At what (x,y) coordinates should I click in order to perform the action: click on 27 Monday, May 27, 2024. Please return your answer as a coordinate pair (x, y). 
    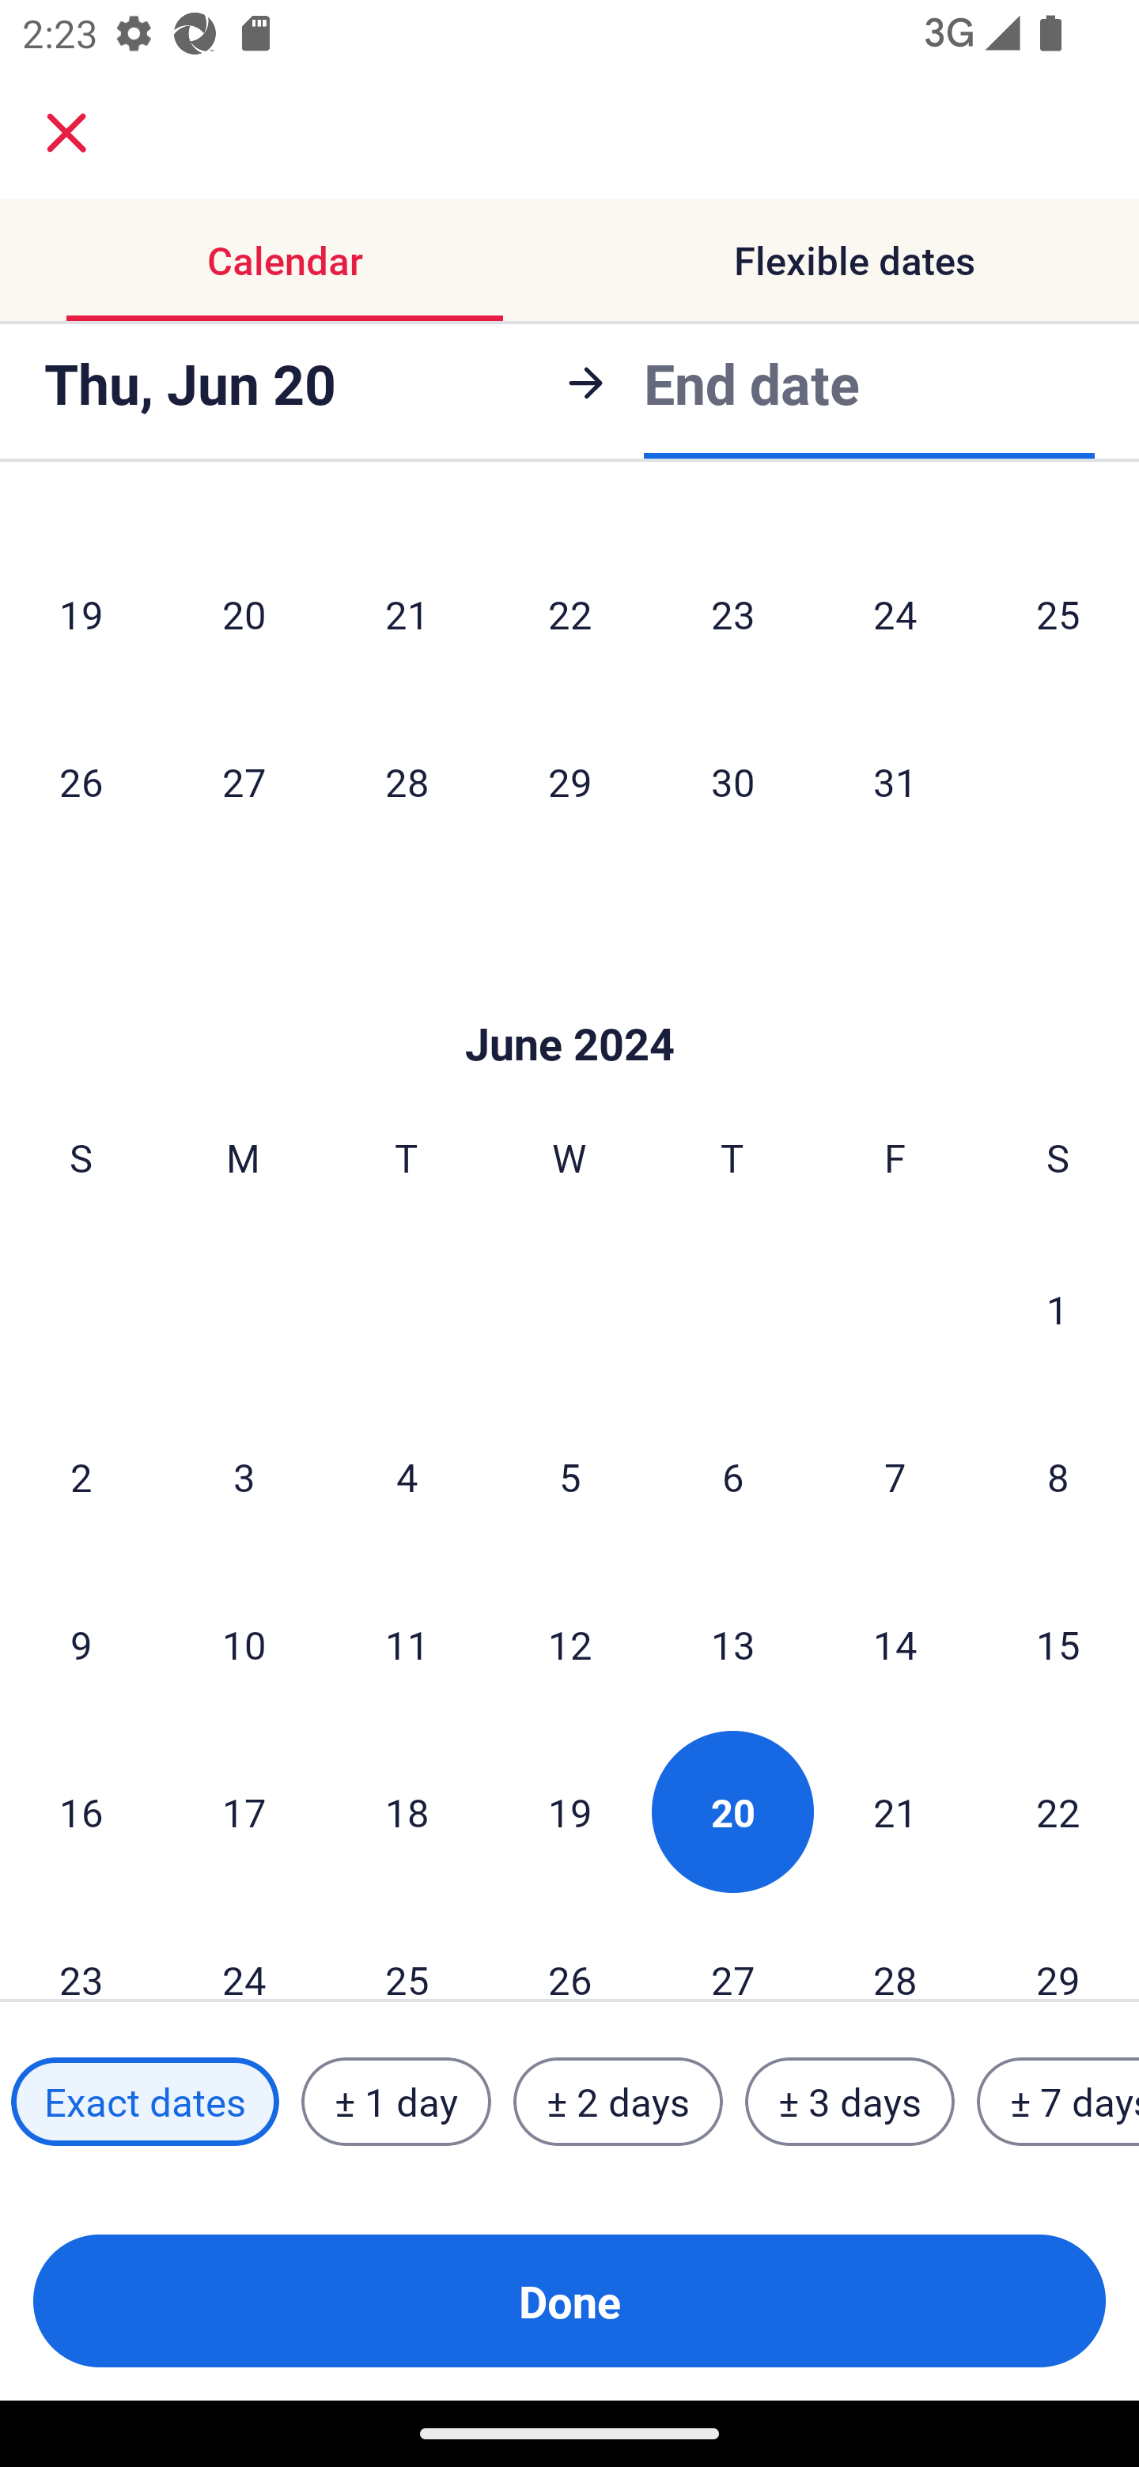
    Looking at the image, I should click on (244, 782).